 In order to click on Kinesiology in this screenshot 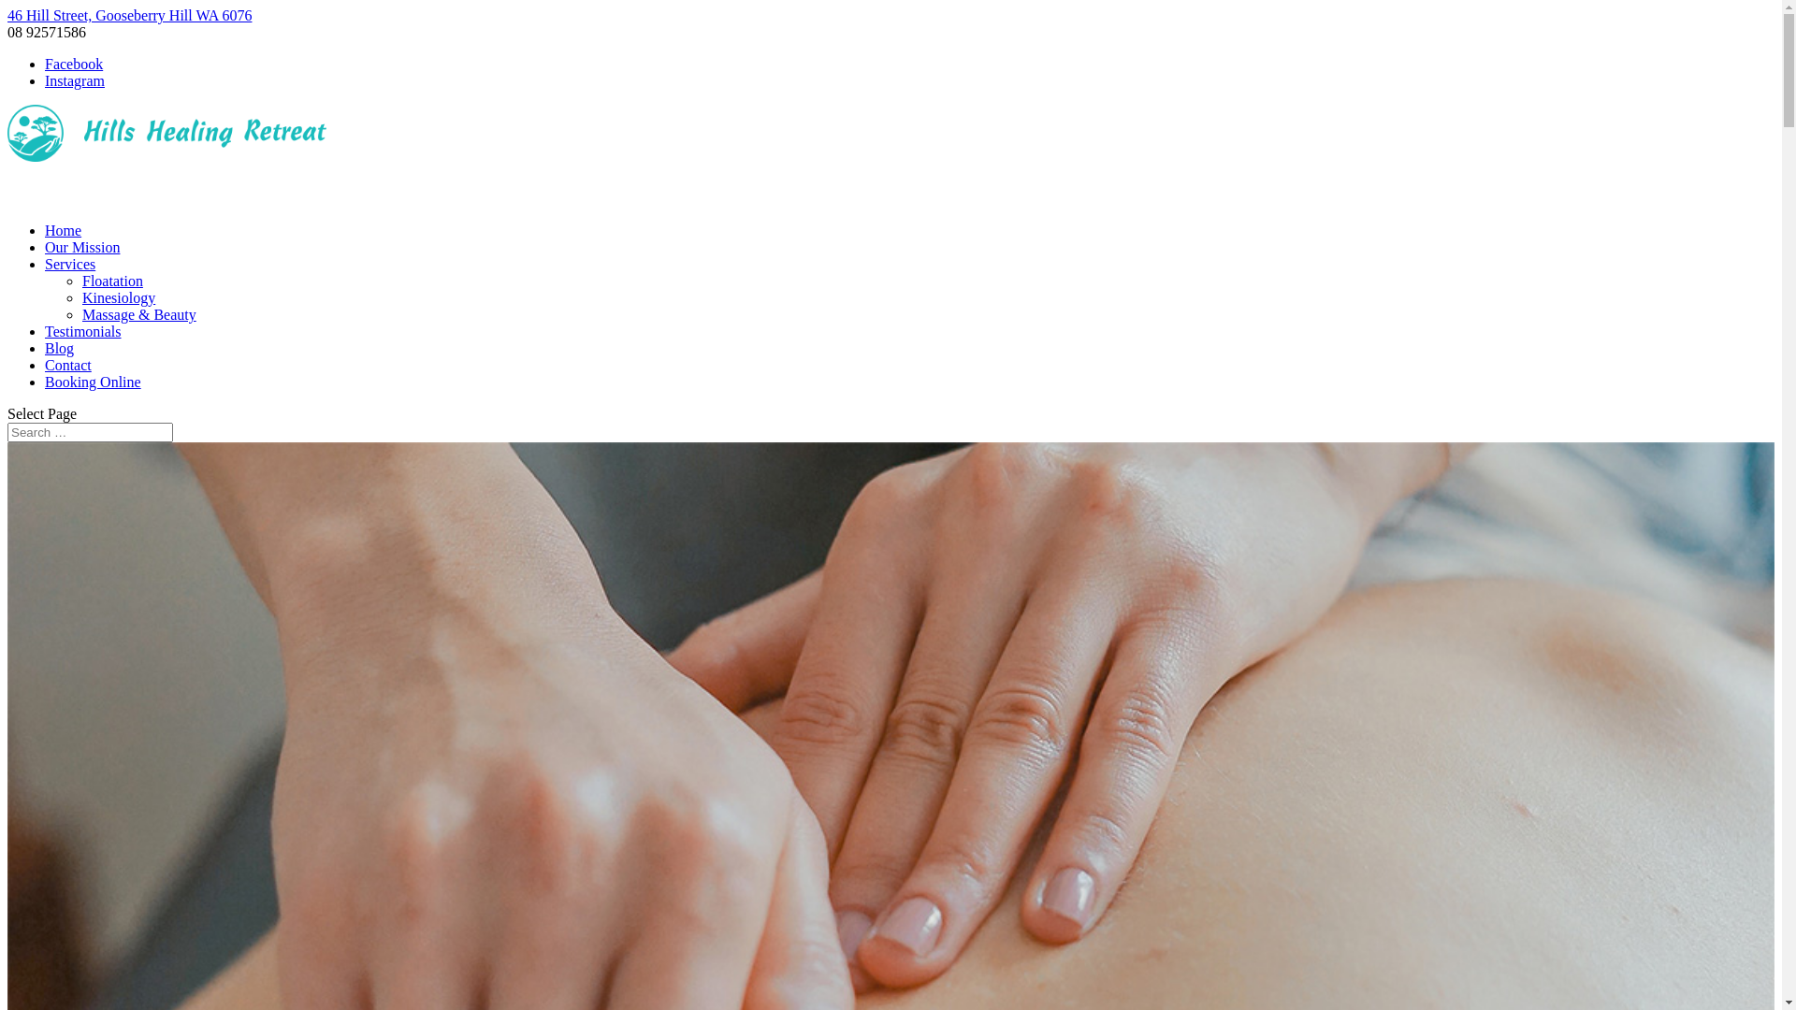, I will do `click(119, 297)`.